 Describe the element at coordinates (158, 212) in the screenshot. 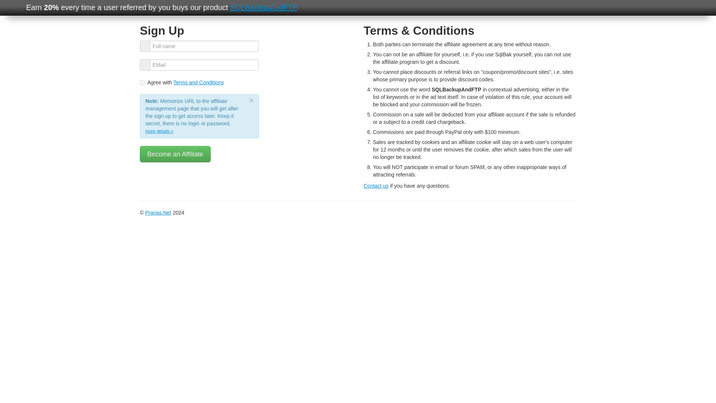

I see `Pranas.Net` at that location.